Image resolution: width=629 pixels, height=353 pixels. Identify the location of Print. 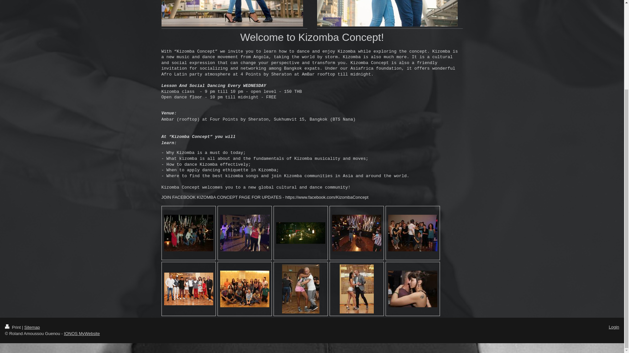
(13, 327).